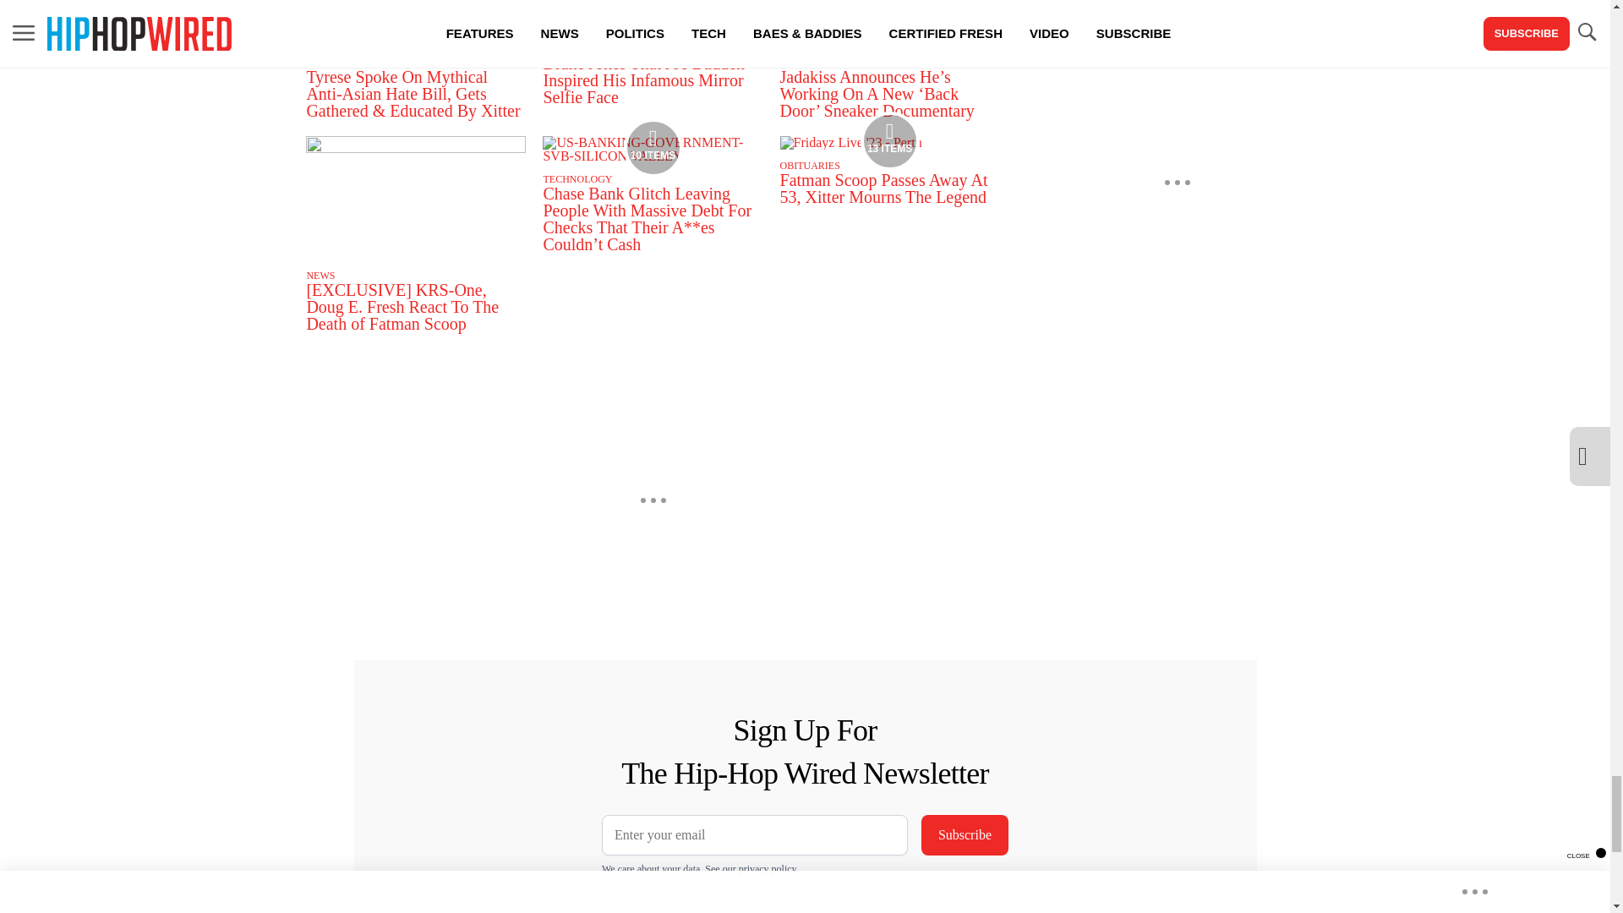  What do you see at coordinates (795, 63) in the screenshot?
I see `NEWS` at bounding box center [795, 63].